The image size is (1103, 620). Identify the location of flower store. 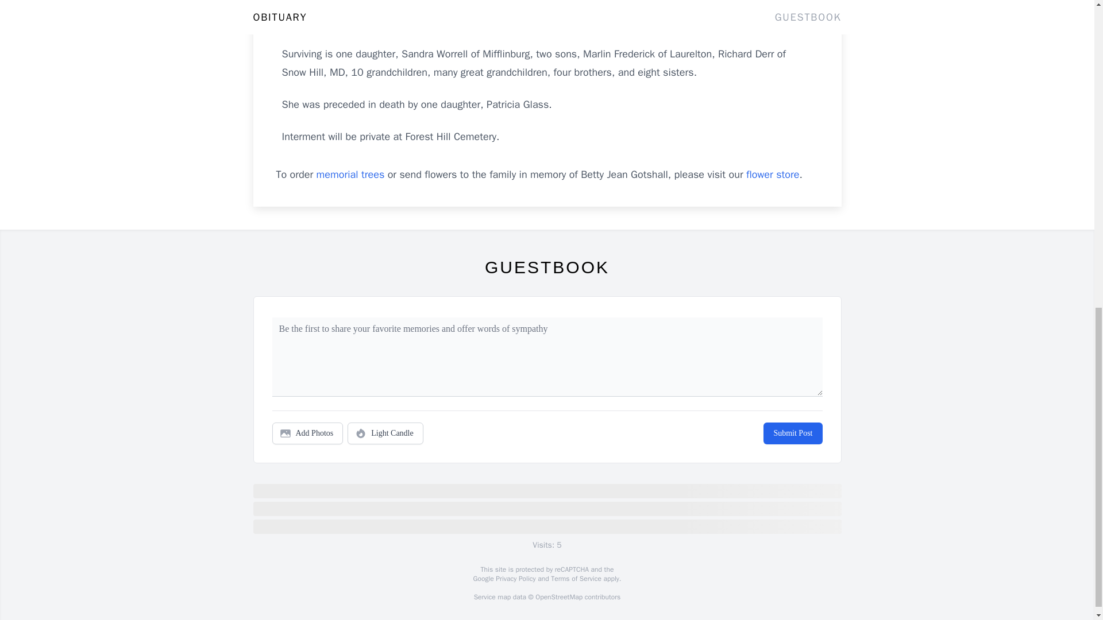
(772, 175).